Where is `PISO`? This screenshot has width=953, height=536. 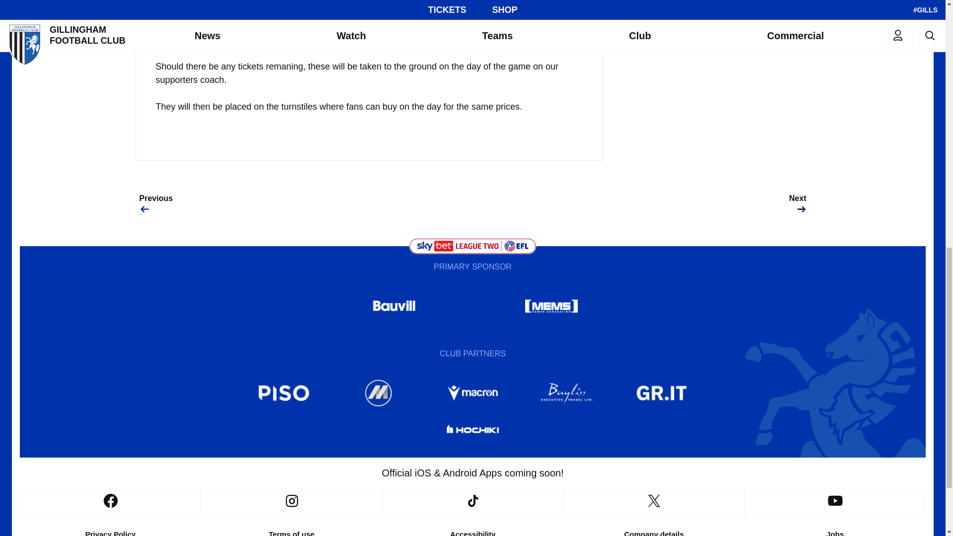
PISO is located at coordinates (284, 393).